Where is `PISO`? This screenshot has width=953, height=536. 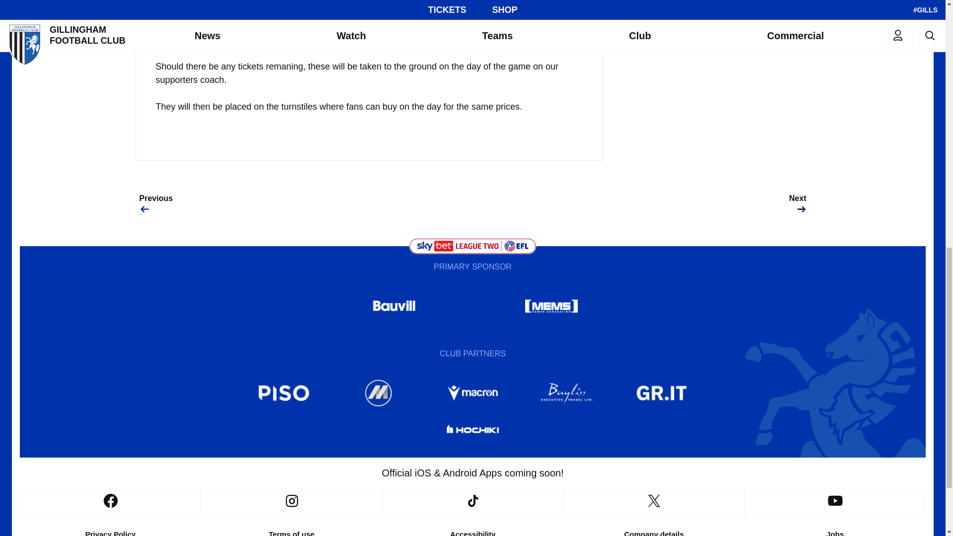
PISO is located at coordinates (284, 393).